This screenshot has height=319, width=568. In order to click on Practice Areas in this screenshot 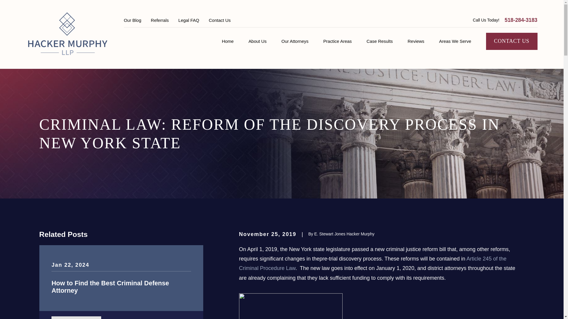, I will do `click(337, 41)`.